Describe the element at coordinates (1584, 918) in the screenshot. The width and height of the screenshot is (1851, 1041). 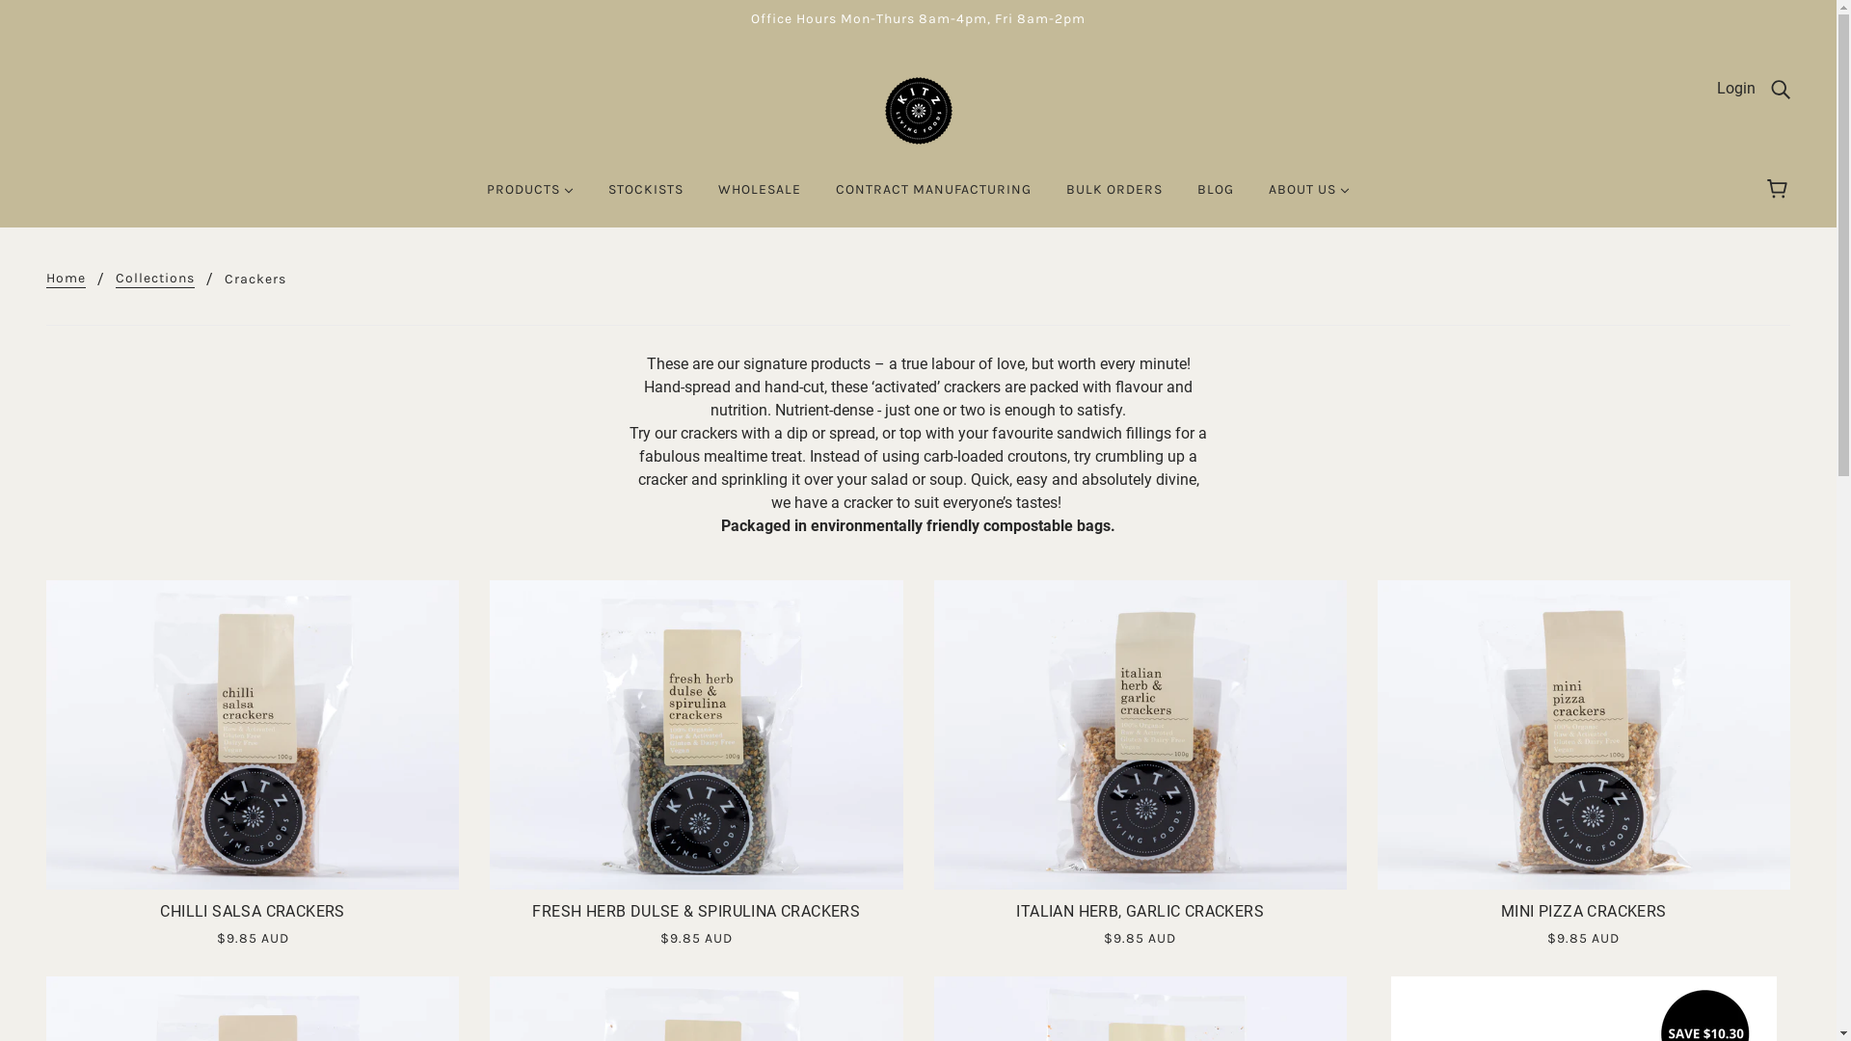
I see `MINI PIZZA CRACKERS` at that location.